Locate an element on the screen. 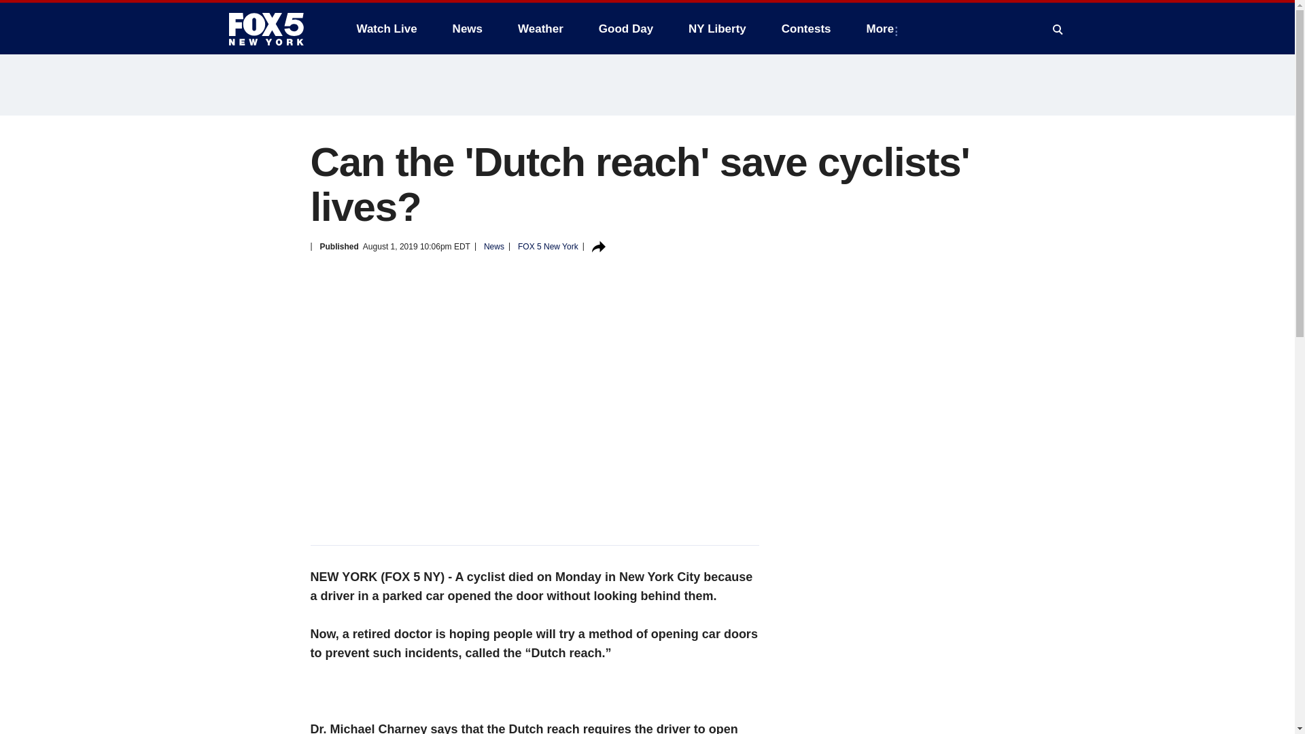  Contests is located at coordinates (806, 29).